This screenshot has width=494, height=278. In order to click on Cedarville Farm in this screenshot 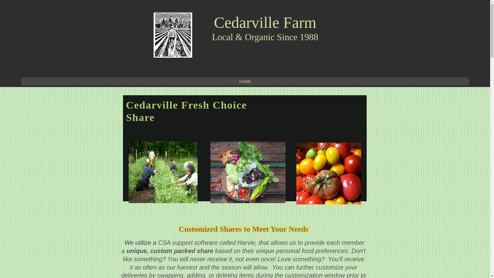, I will do `click(265, 22)`.